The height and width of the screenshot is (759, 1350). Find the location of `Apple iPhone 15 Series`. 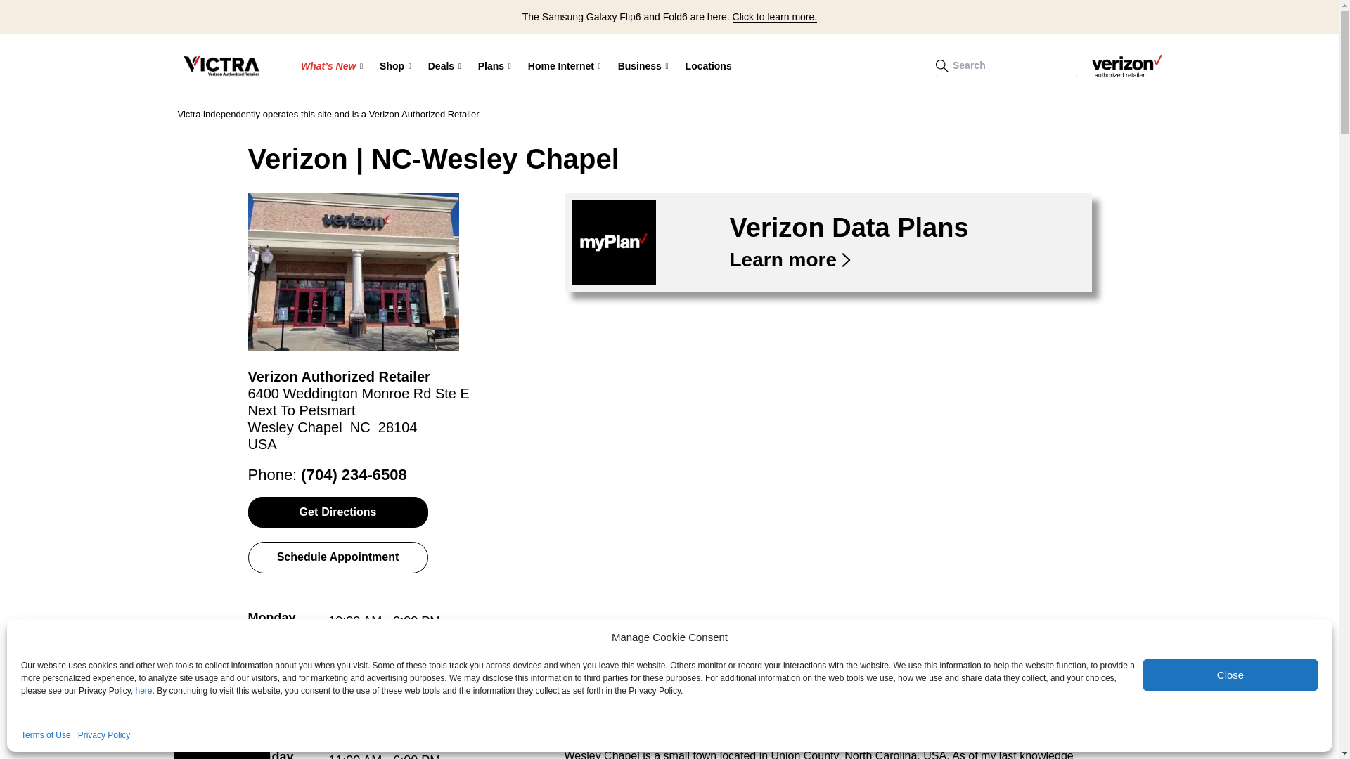

Apple iPhone 15 Series is located at coordinates (394, 112).